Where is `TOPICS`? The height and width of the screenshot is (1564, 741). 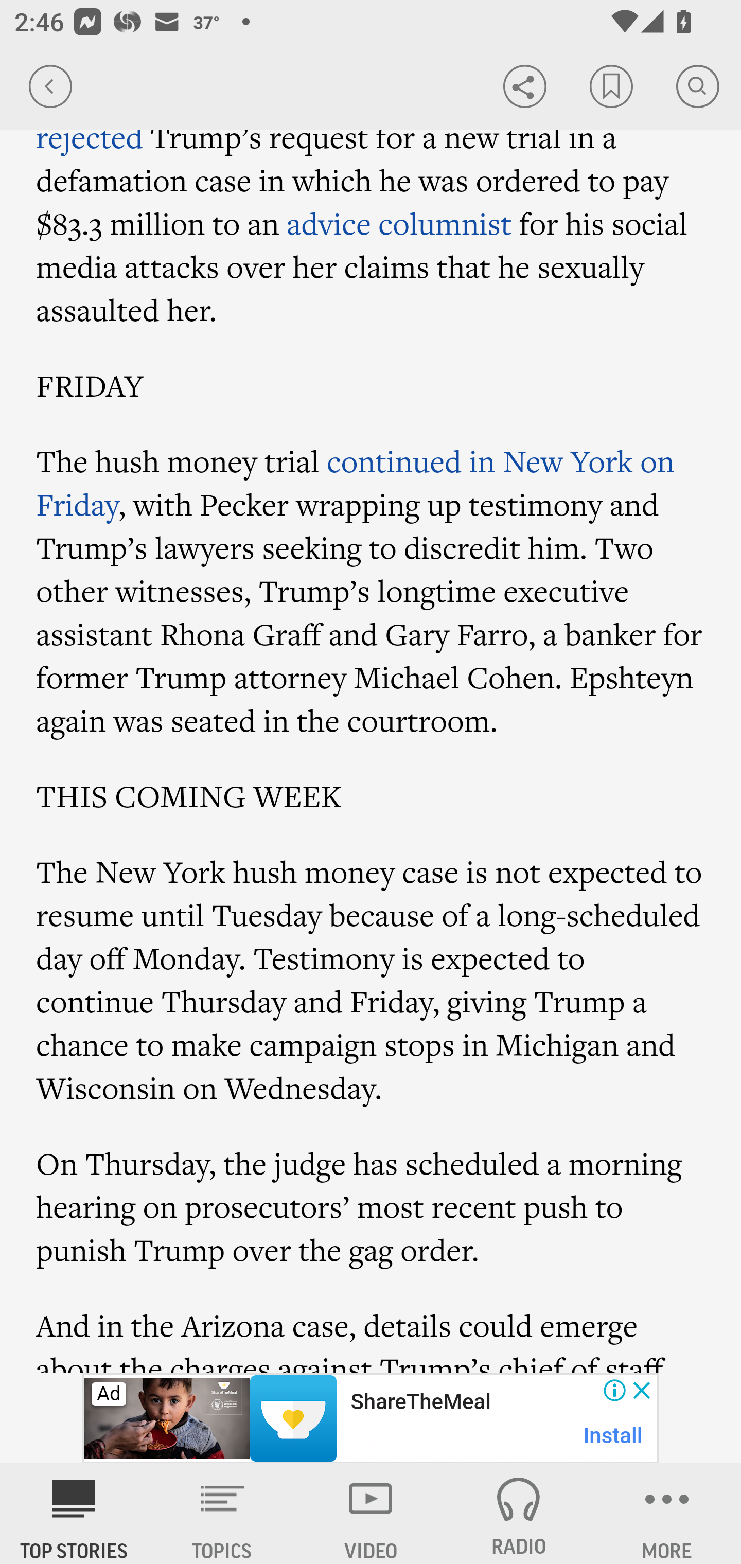
TOPICS is located at coordinates (222, 1514).